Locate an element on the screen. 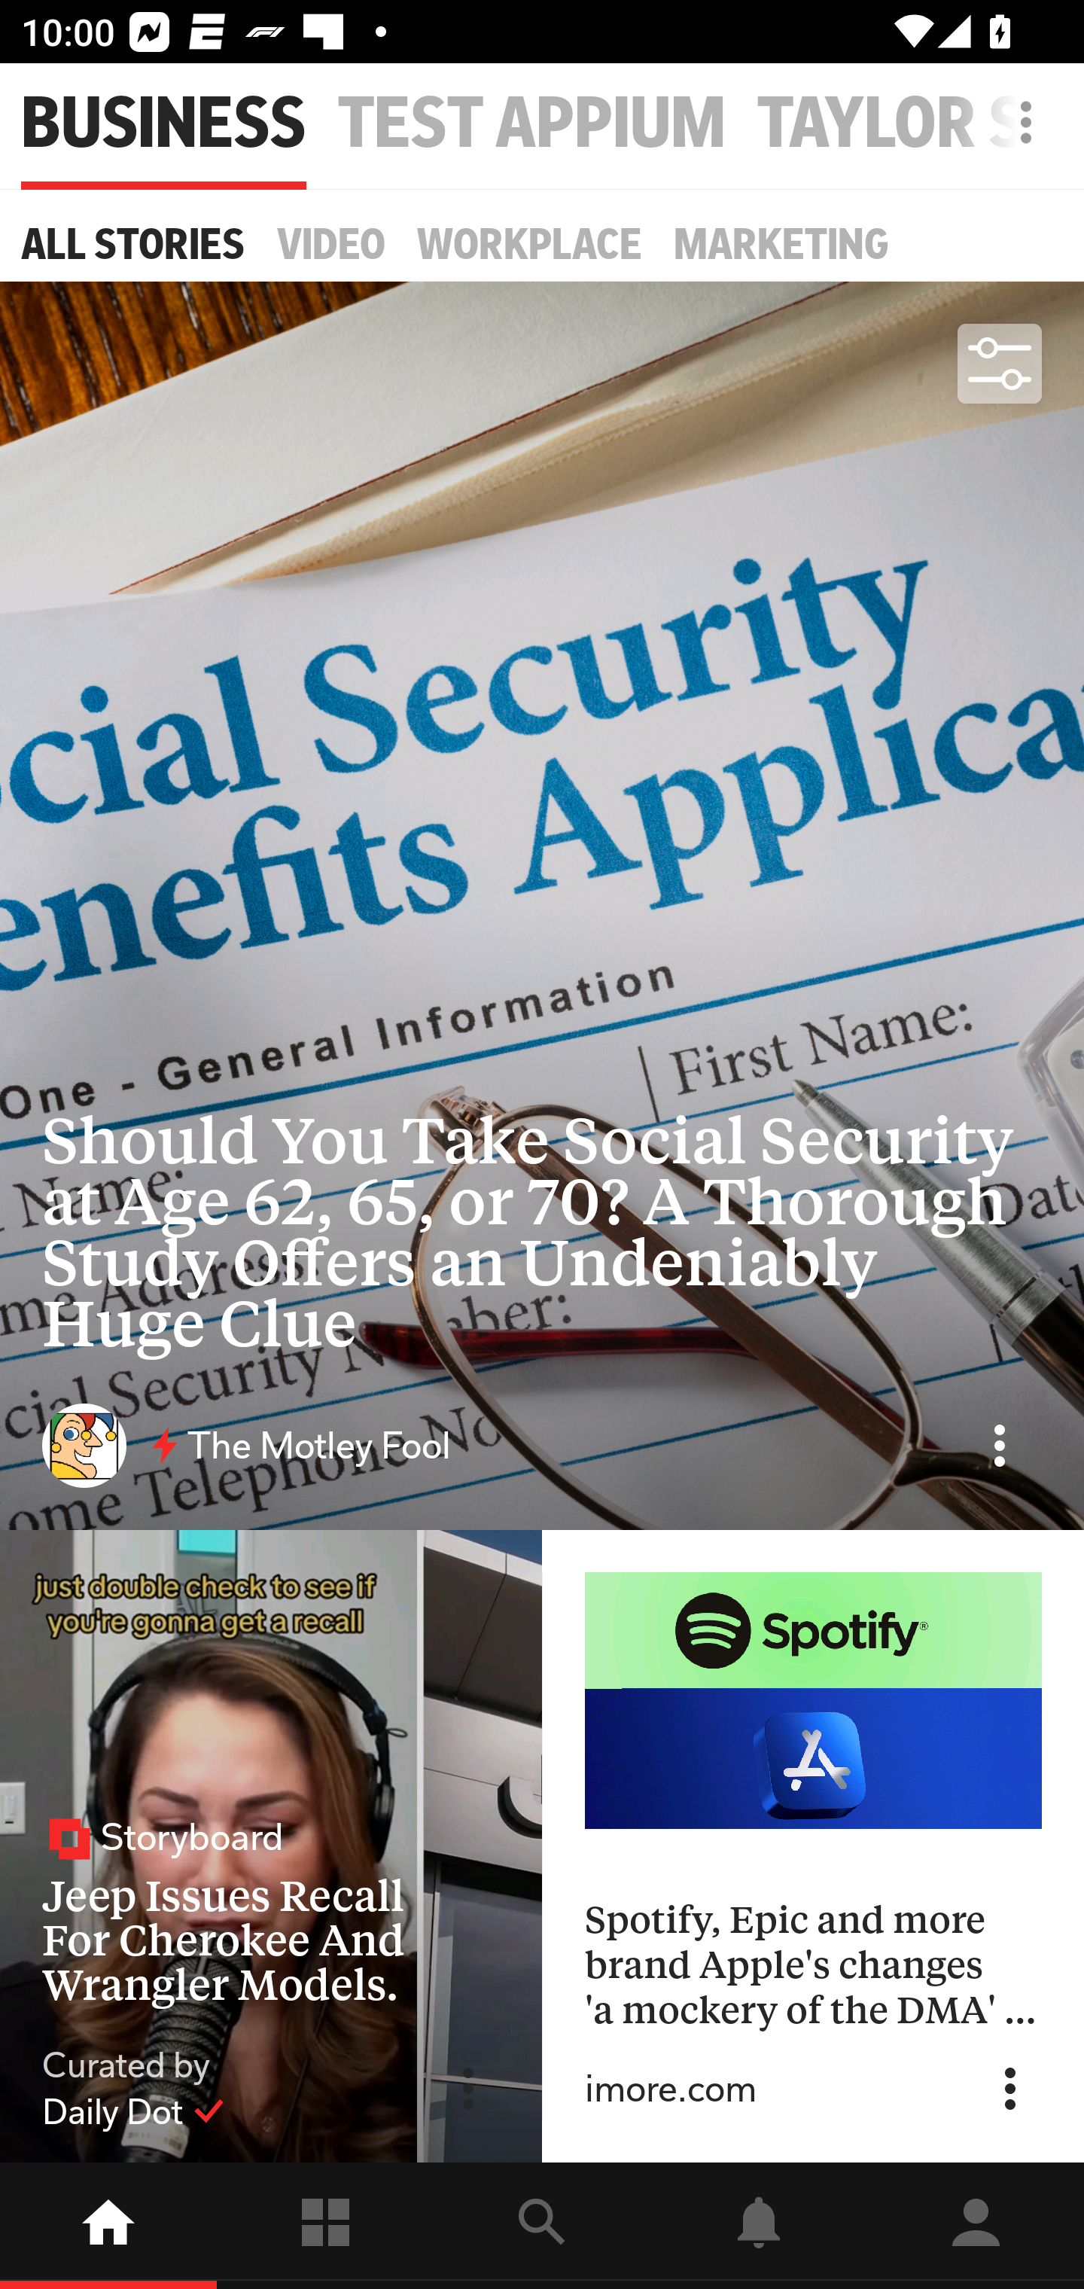 The width and height of the screenshot is (1084, 2289). Options is located at coordinates (1010, 2089).